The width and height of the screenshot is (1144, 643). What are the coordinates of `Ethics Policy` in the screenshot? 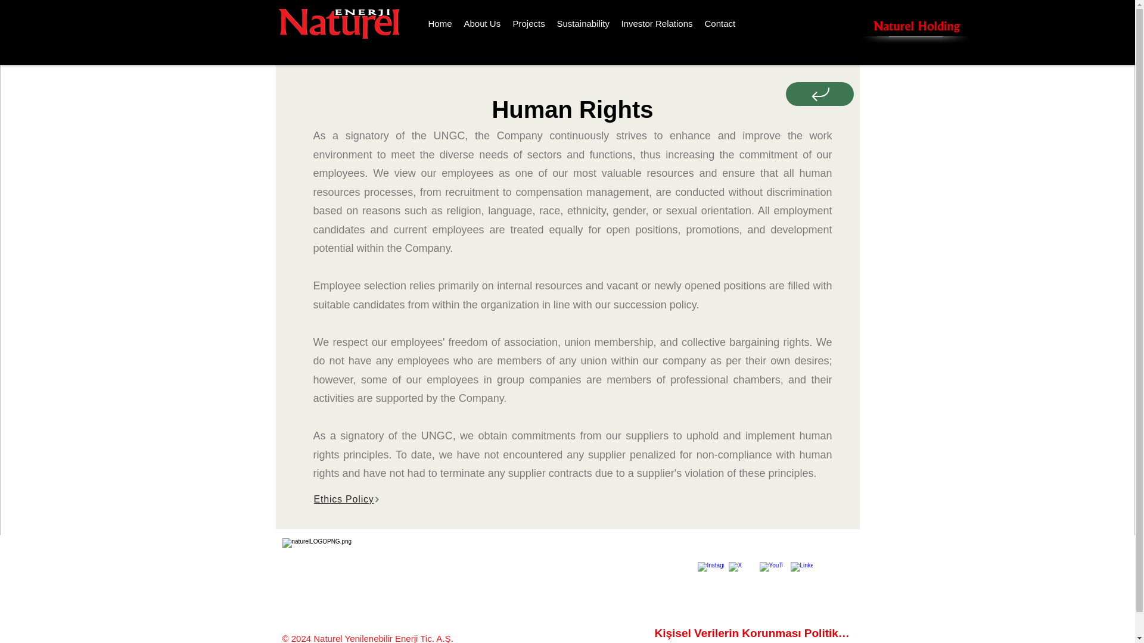 It's located at (573, 500).